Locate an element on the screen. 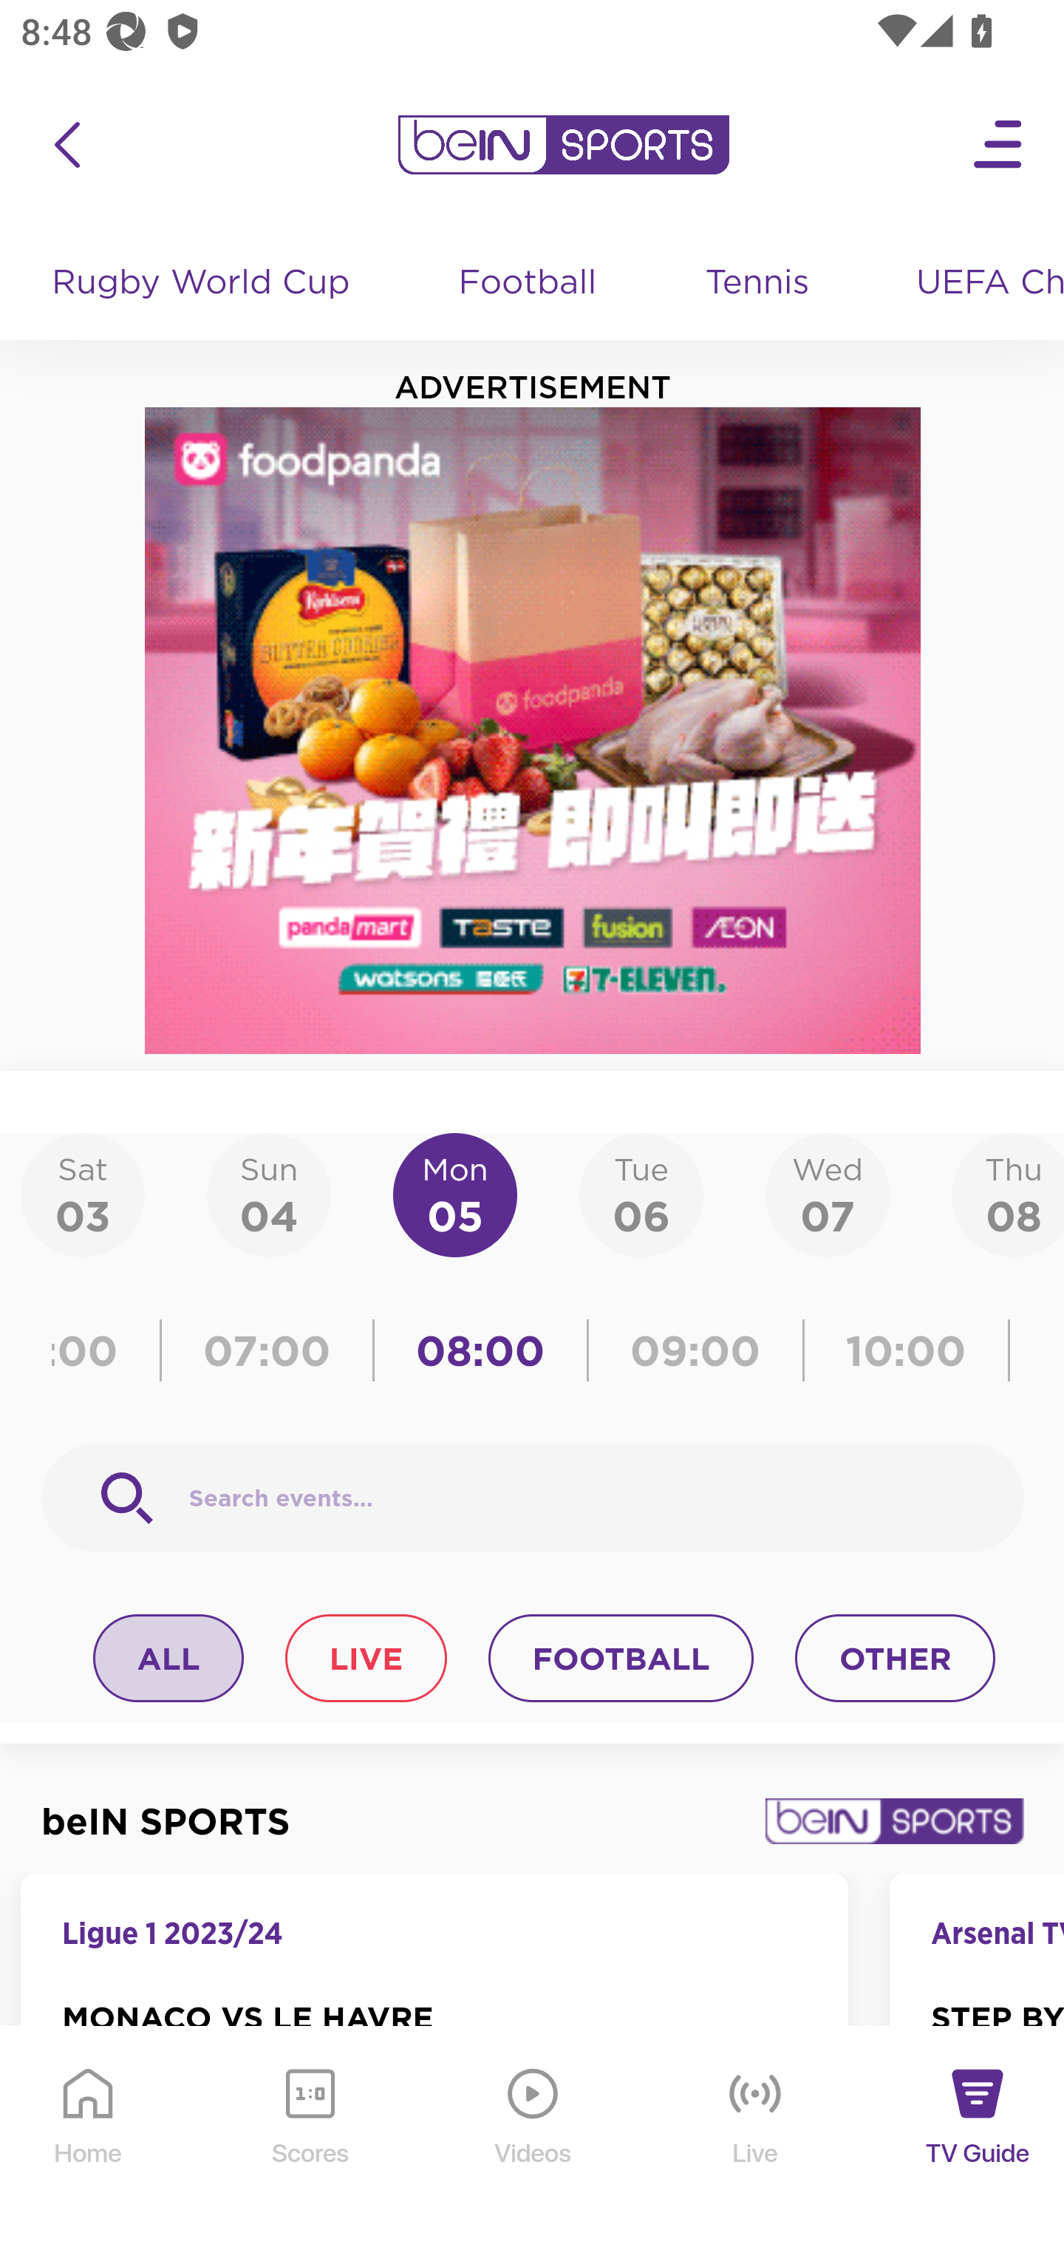  icon back is located at coordinates (66, 145).